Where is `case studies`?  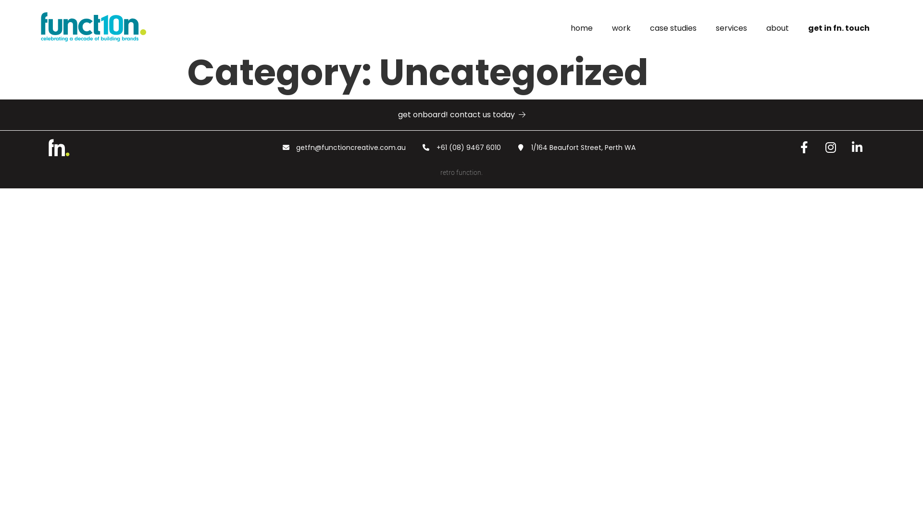
case studies is located at coordinates (673, 28).